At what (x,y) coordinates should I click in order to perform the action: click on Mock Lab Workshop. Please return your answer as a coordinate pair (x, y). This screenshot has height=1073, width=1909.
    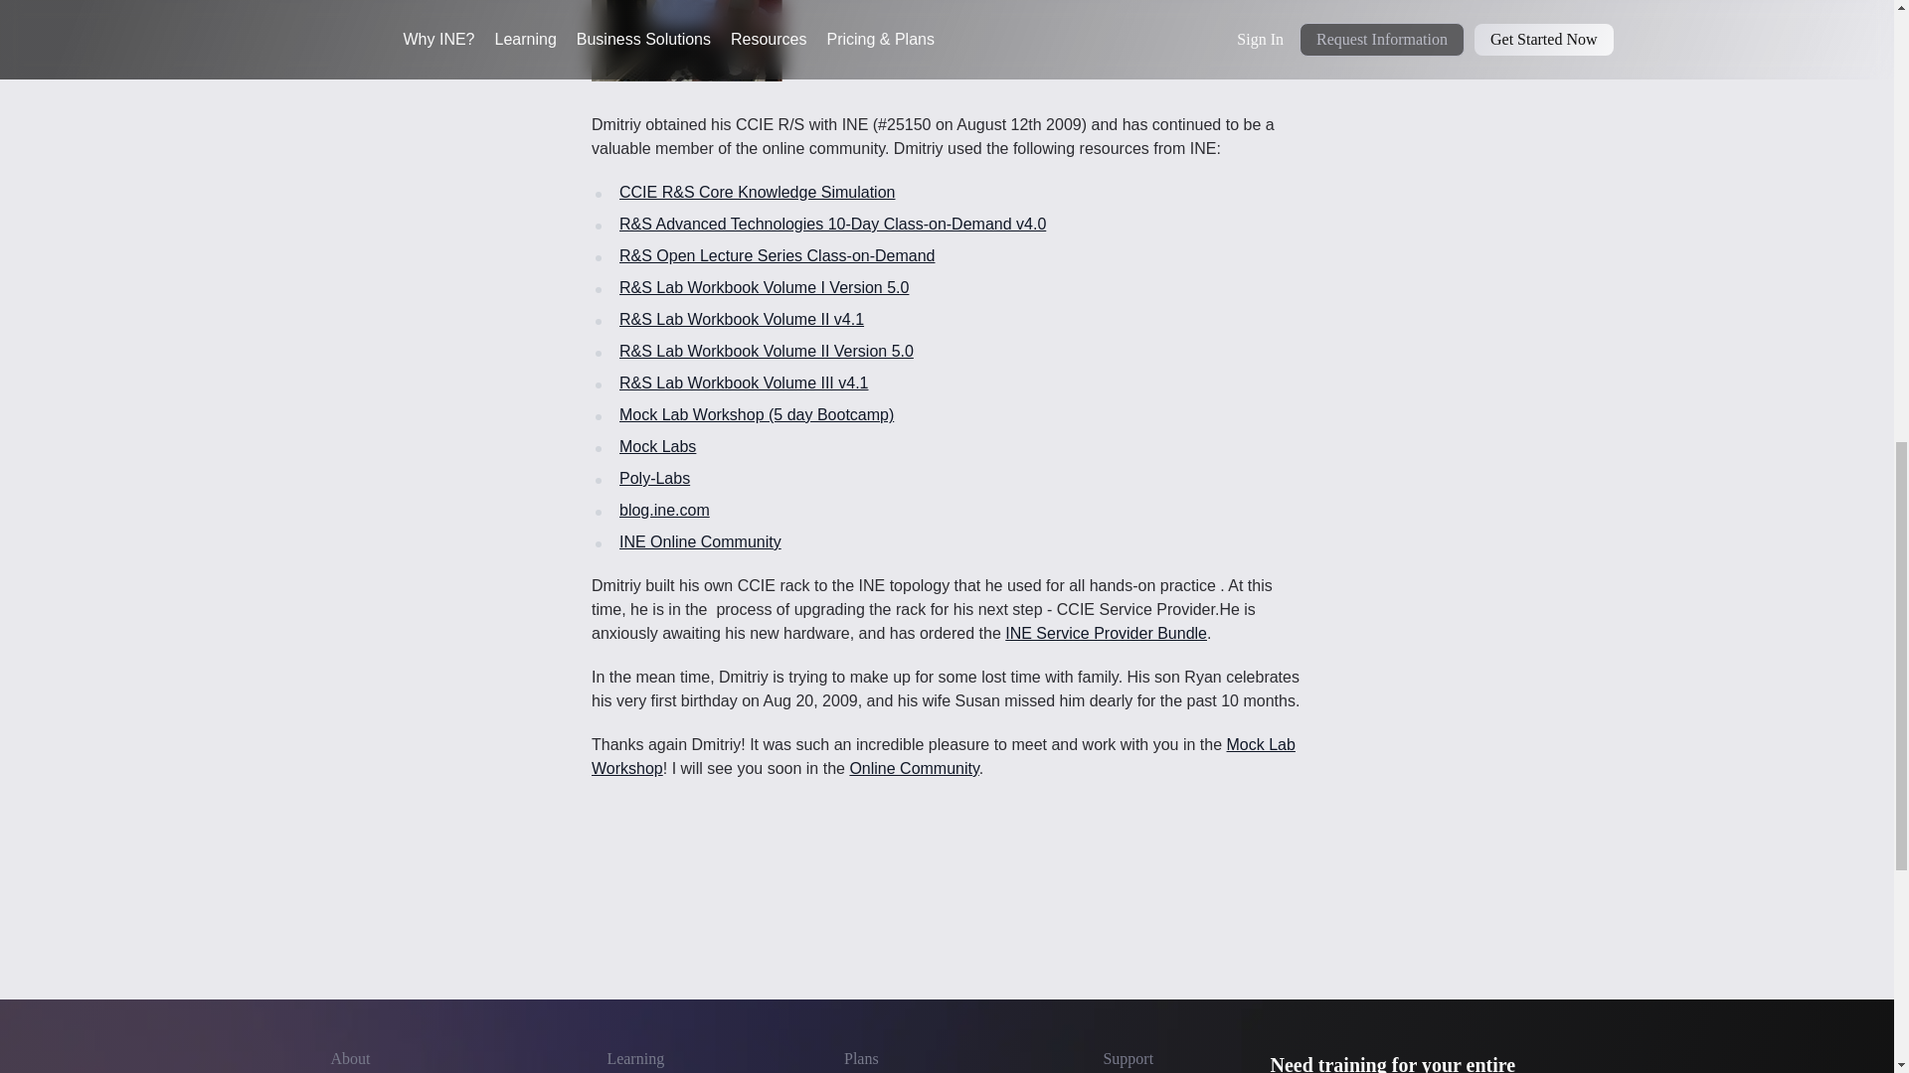
    Looking at the image, I should click on (944, 755).